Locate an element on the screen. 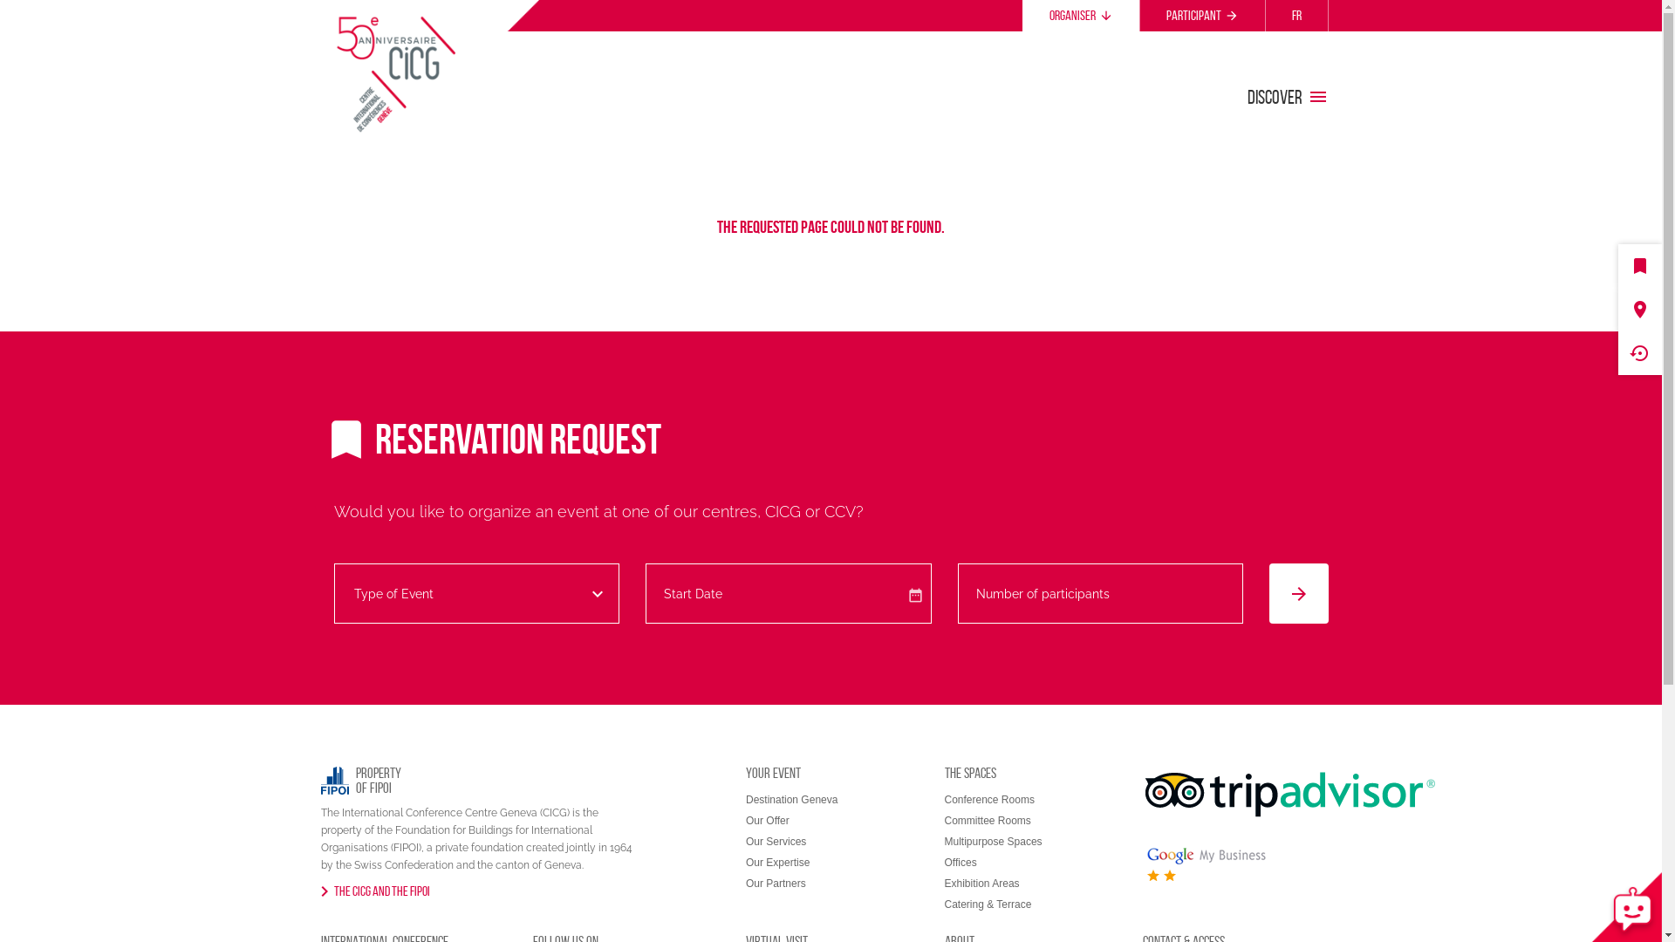 The height and width of the screenshot is (942, 1675). Reservation Request
turned_in is located at coordinates (1640, 266).